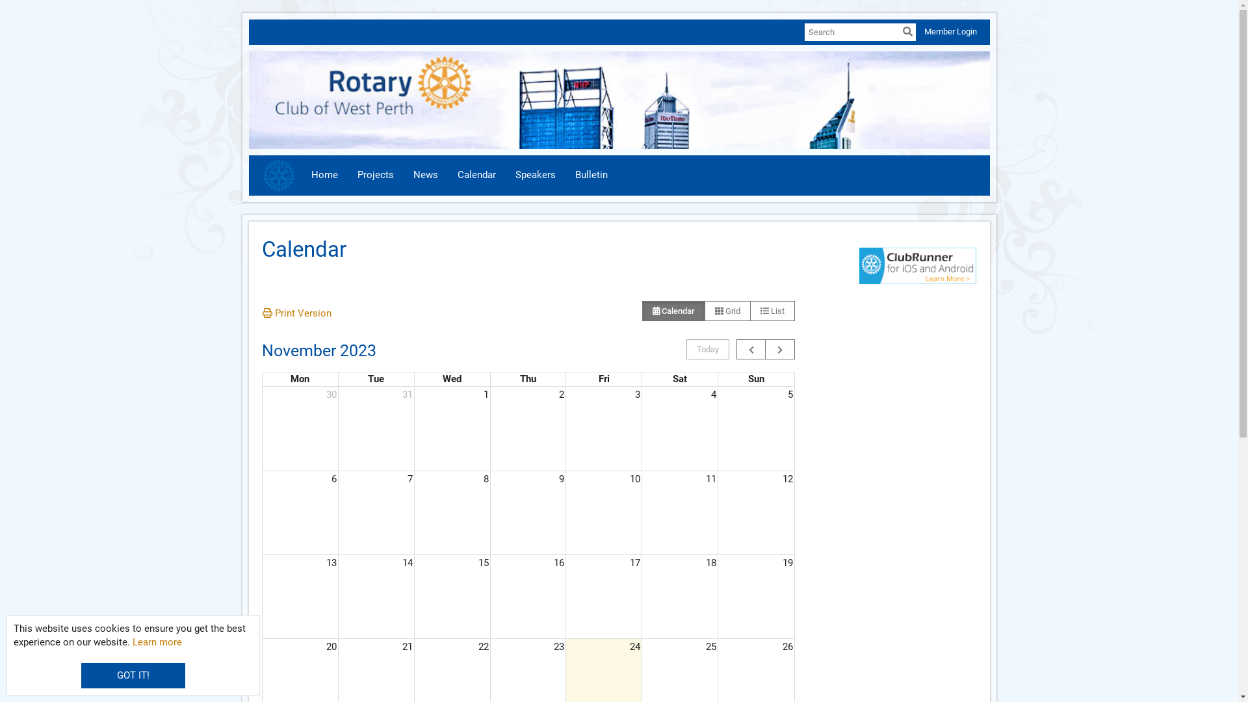 The height and width of the screenshot is (702, 1248). I want to click on Member Login, so click(950, 31).